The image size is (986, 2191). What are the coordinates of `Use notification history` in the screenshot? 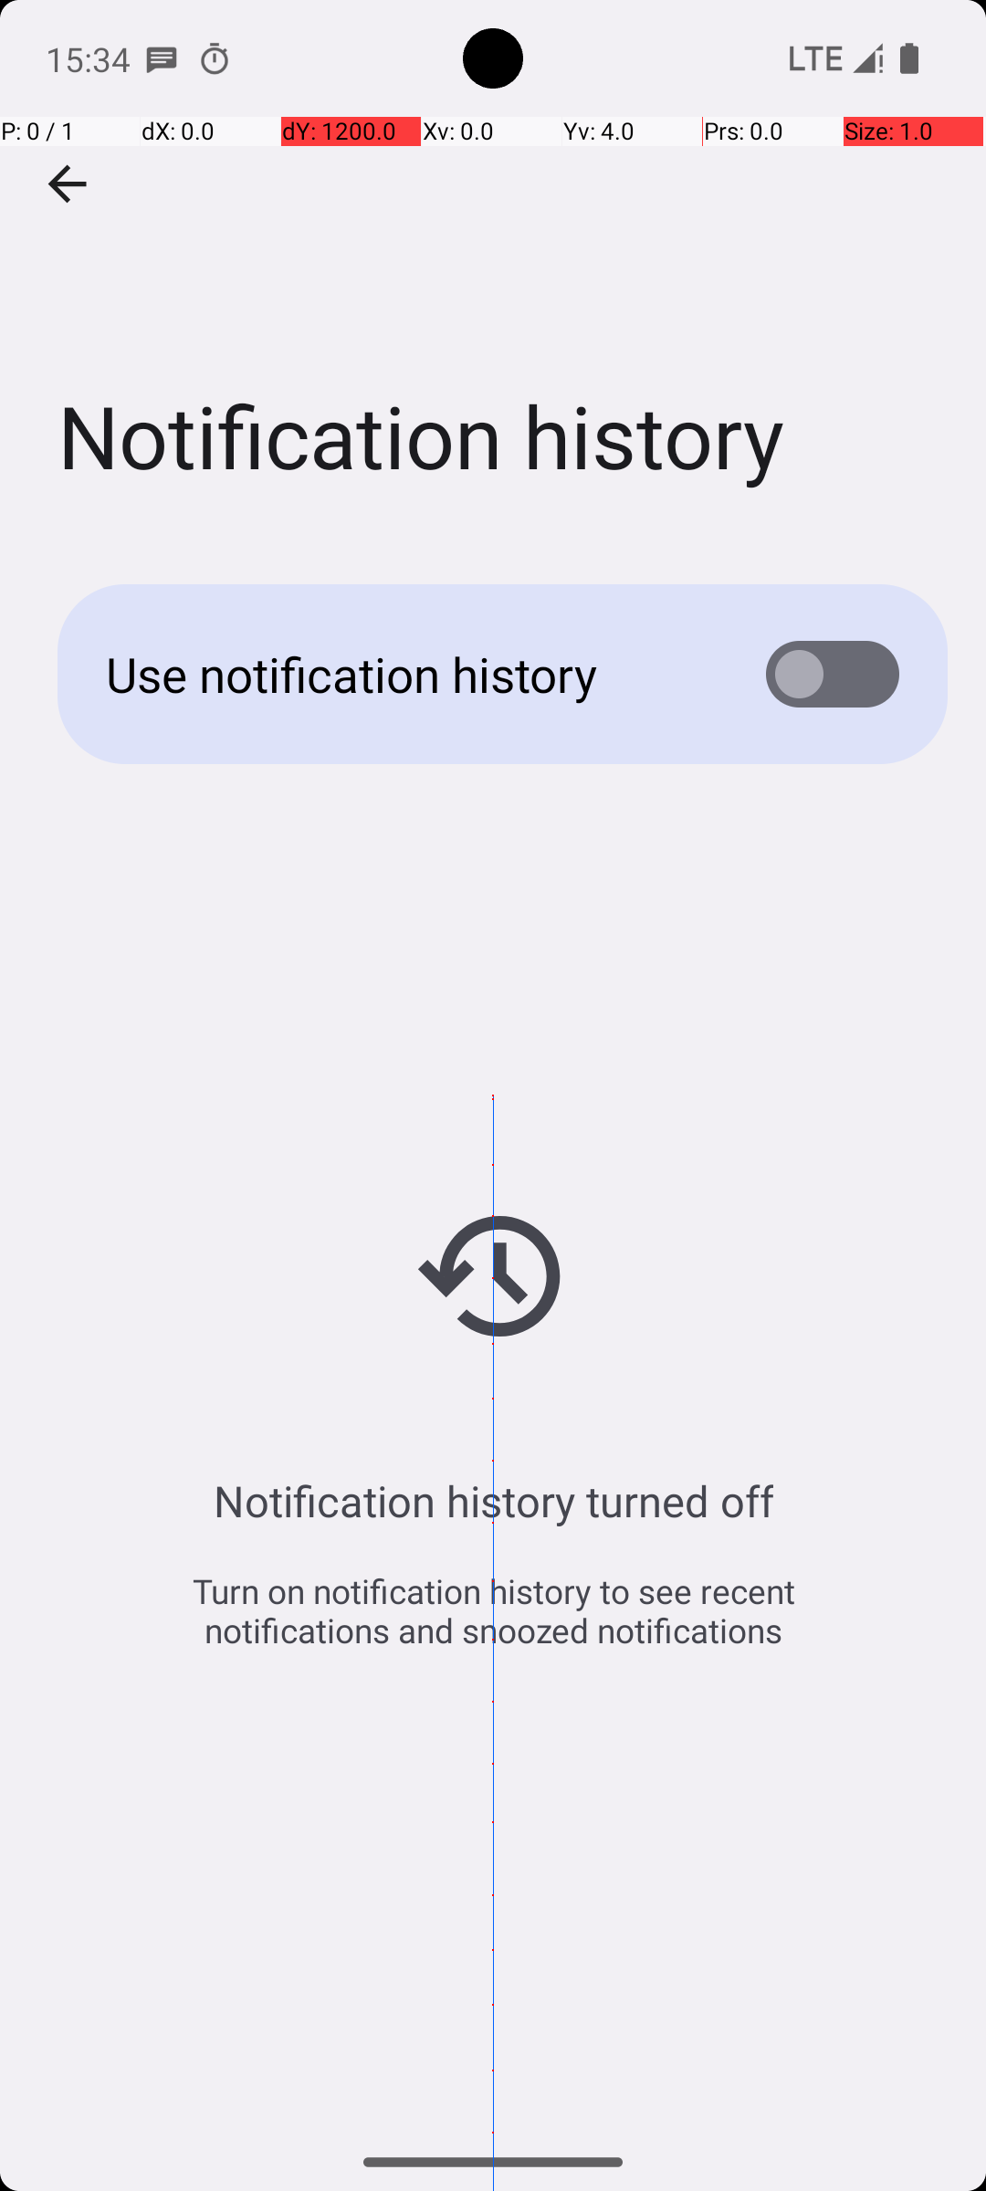 It's located at (407, 674).